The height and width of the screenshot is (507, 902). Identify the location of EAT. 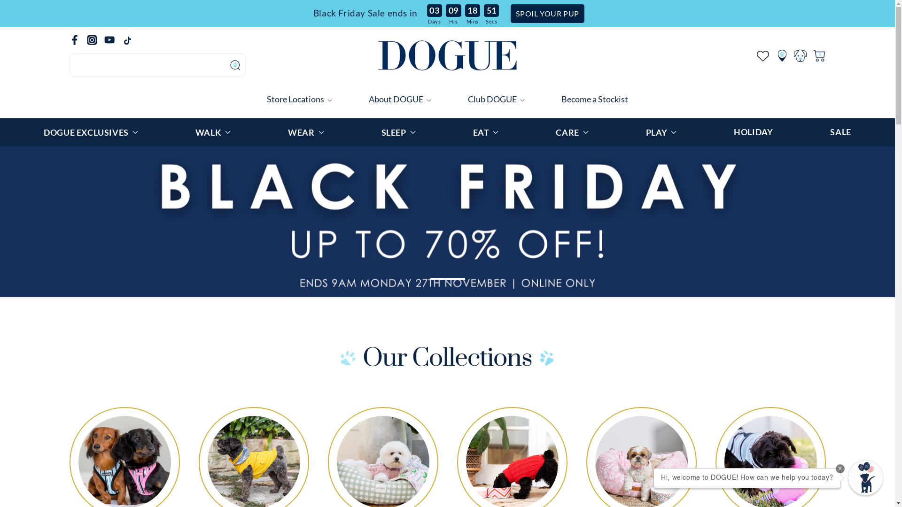
(486, 132).